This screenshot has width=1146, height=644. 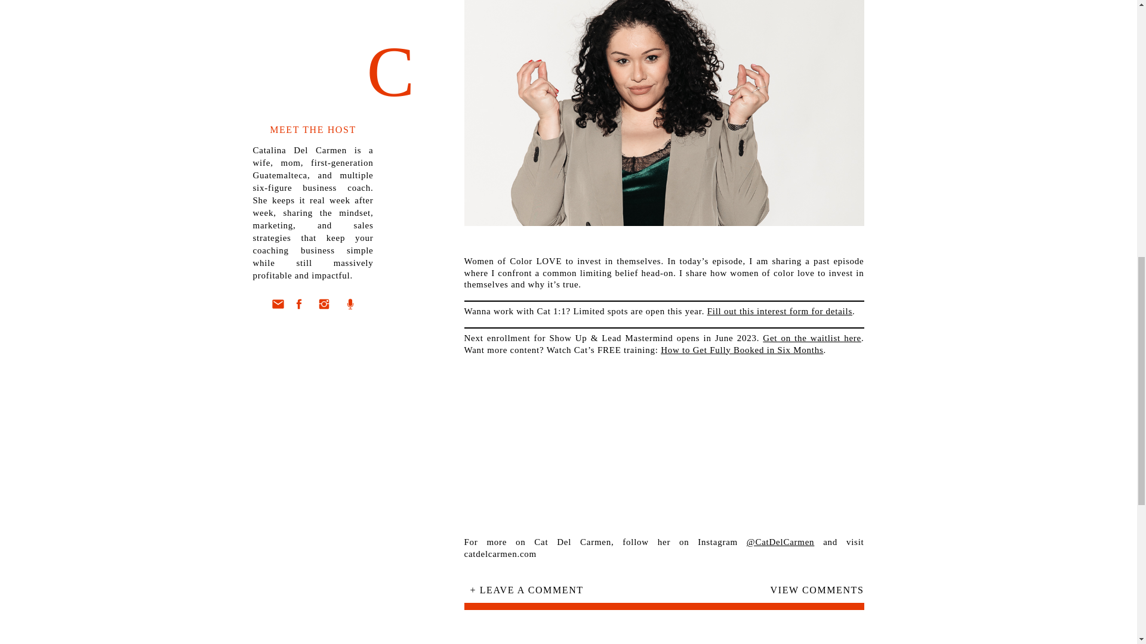 What do you see at coordinates (741, 349) in the screenshot?
I see `How to Get Fully Booked in Six Months` at bounding box center [741, 349].